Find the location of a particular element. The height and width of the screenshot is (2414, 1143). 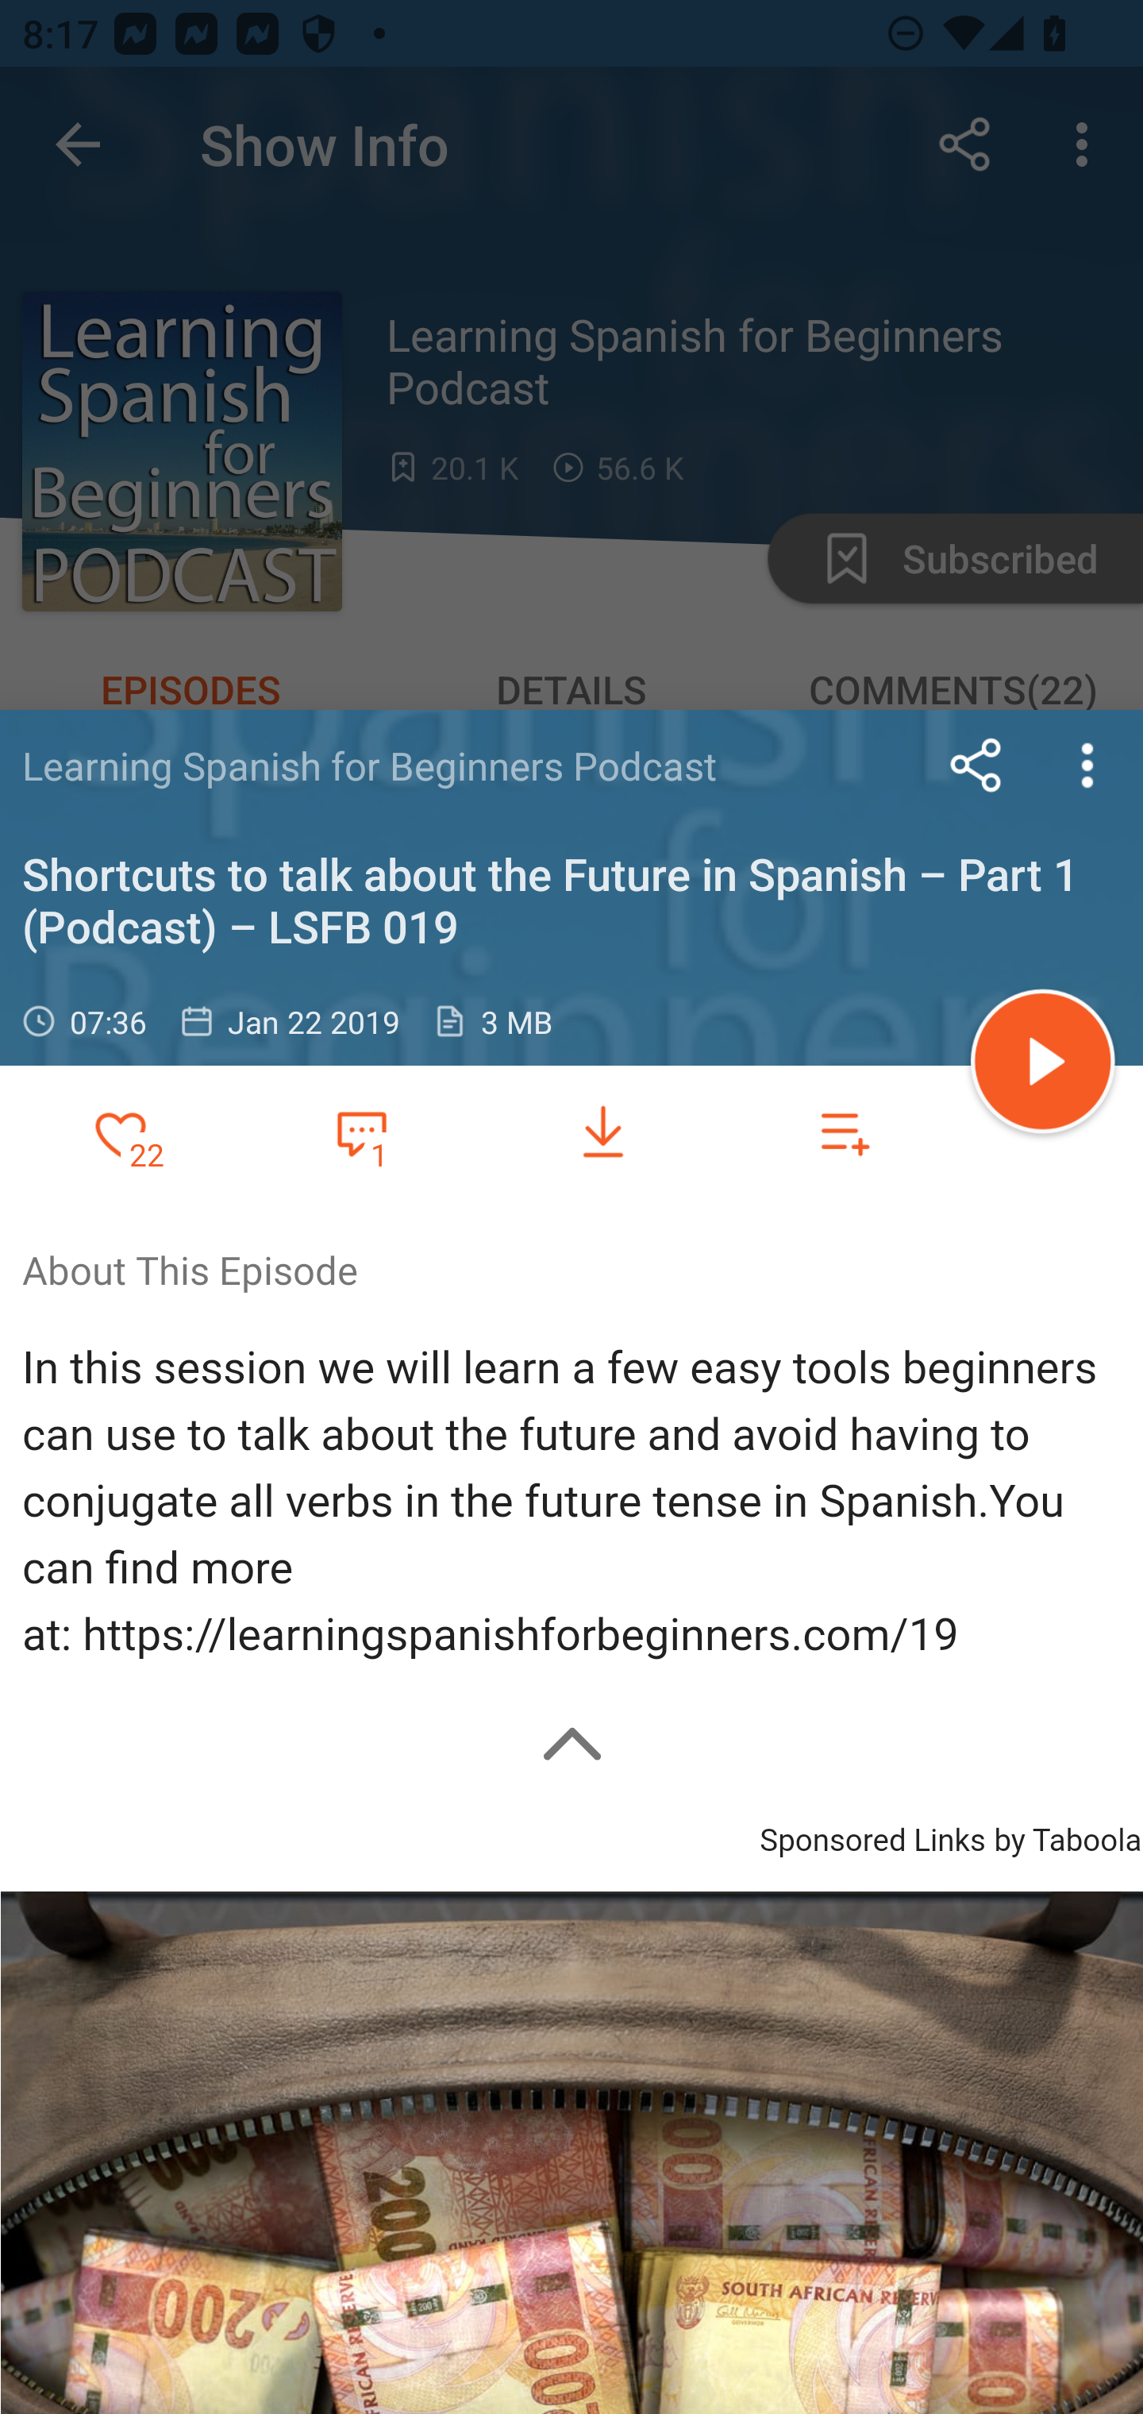

Play is located at coordinates (1043, 1066).